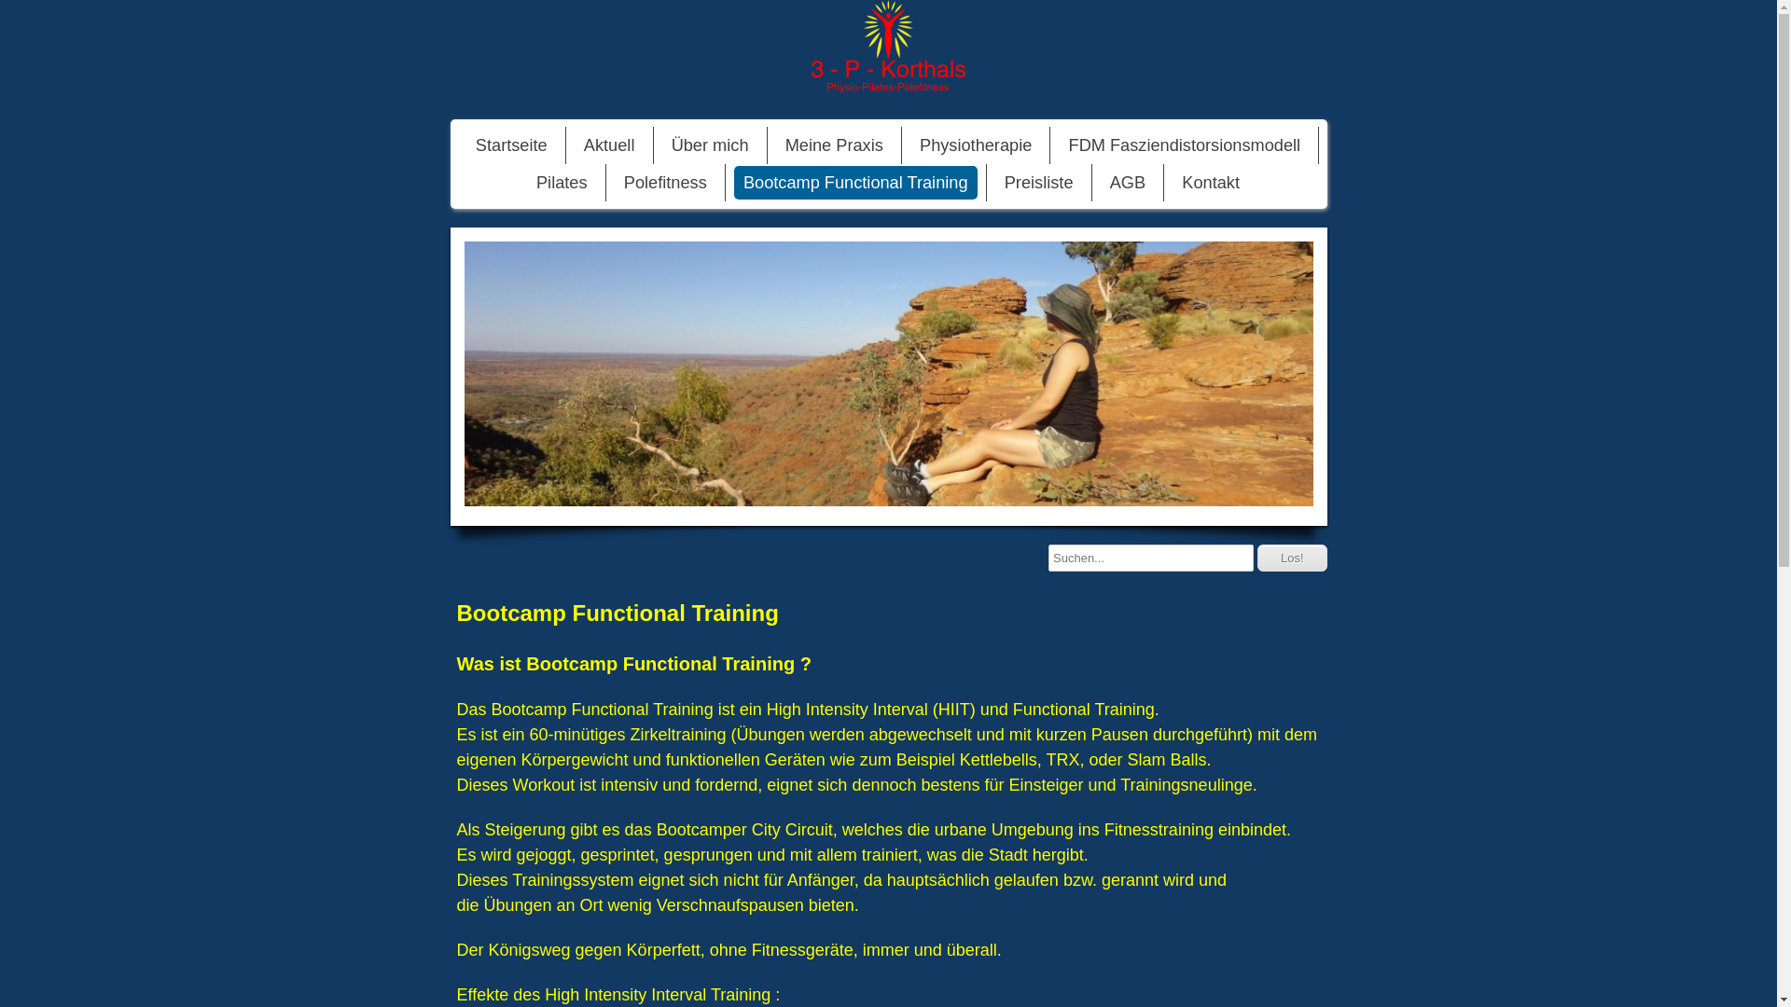 Image resolution: width=1791 pixels, height=1007 pixels. Describe the element at coordinates (834, 145) in the screenshot. I see `Meine Praxis` at that location.